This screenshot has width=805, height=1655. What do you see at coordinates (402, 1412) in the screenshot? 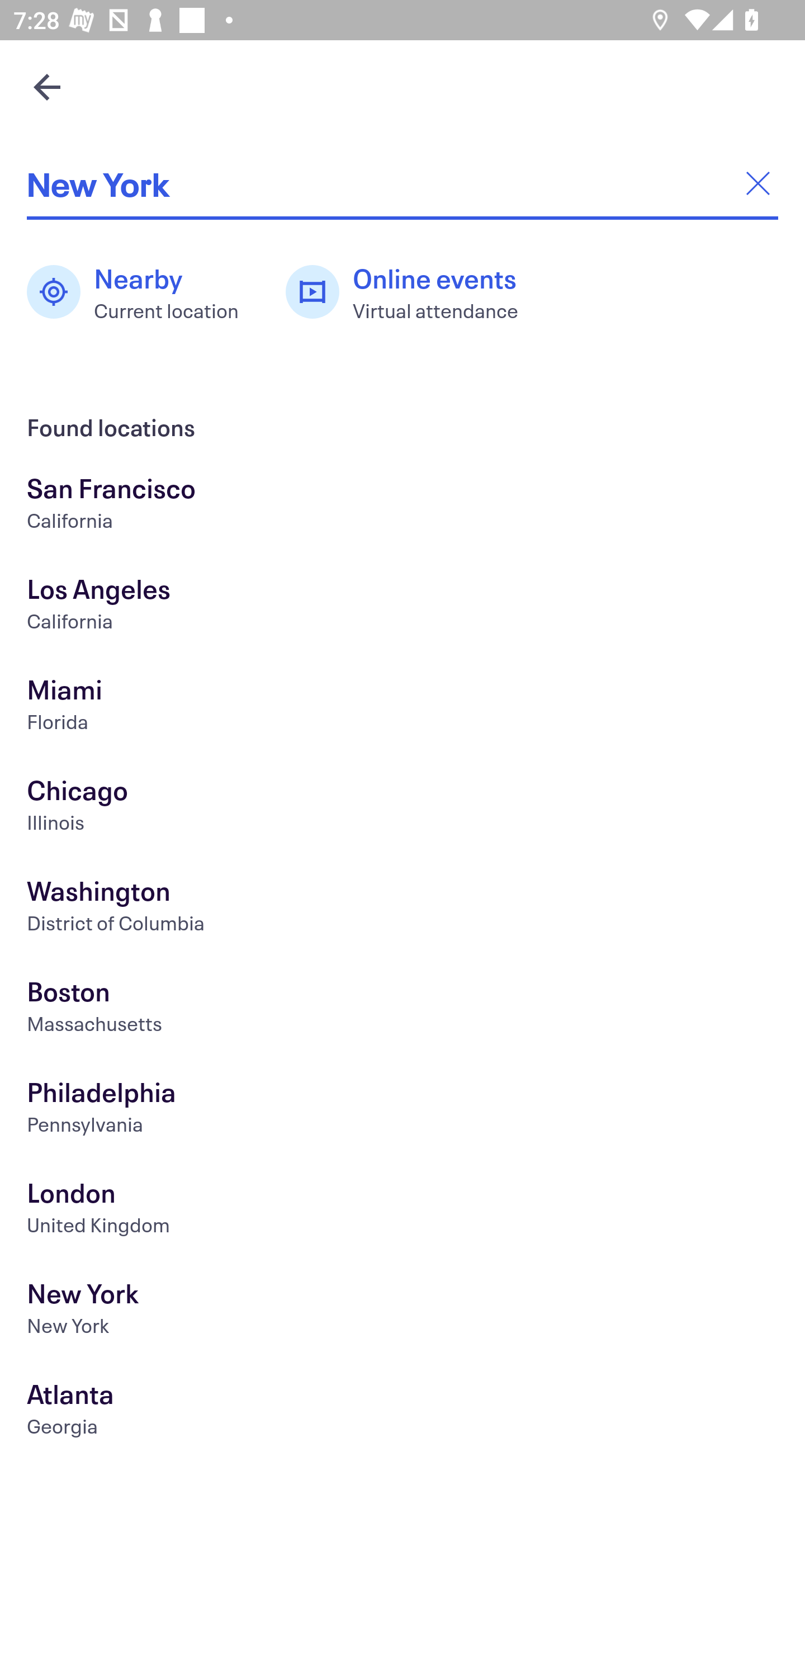
I see `Atlanta Georgia` at bounding box center [402, 1412].